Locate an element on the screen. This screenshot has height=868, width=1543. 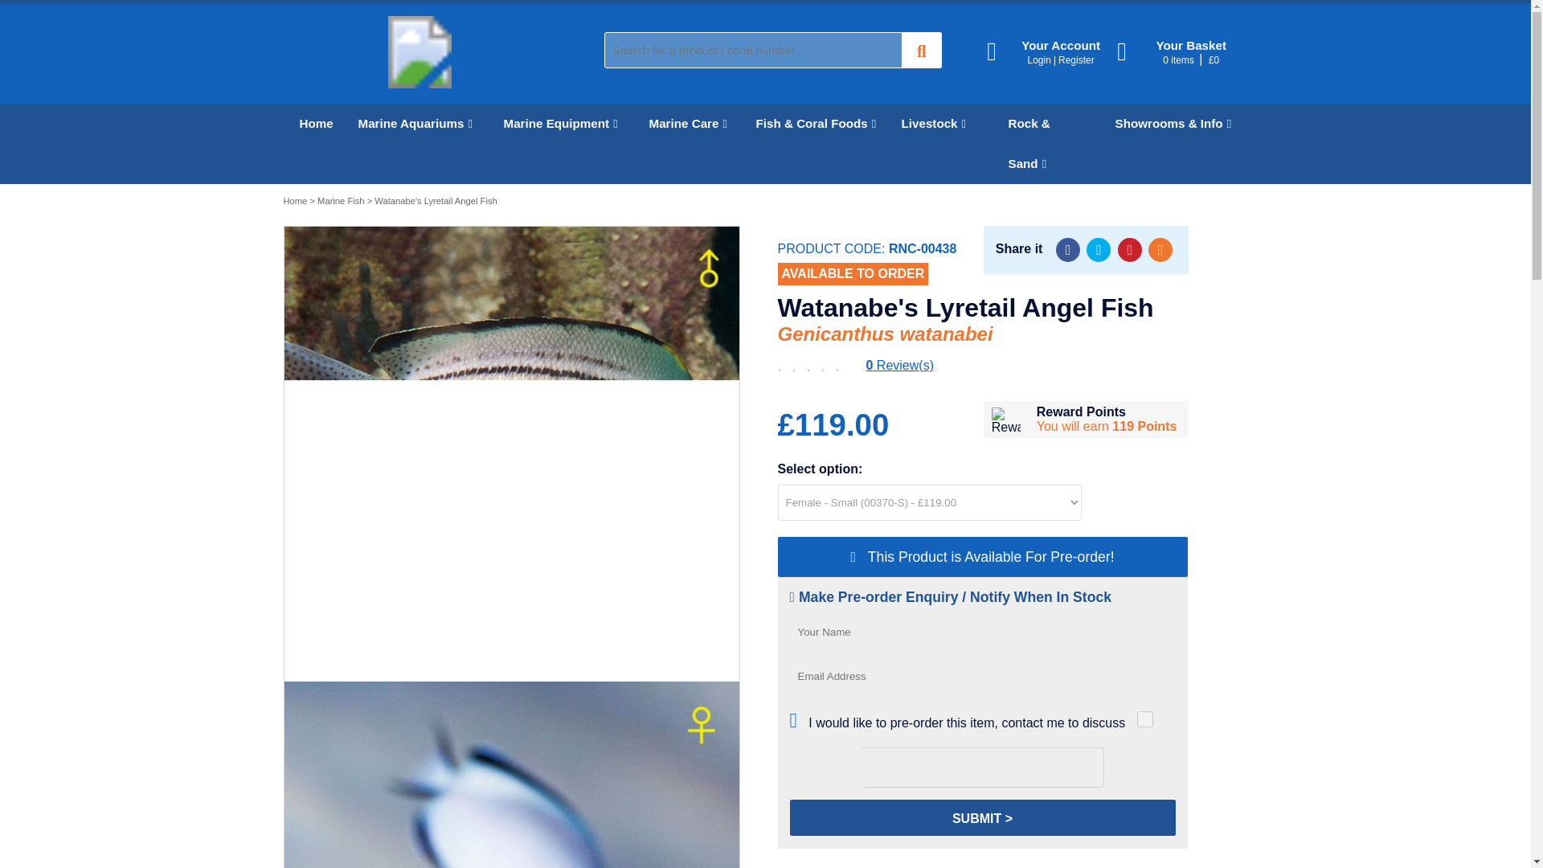
Marine Aquariums is located at coordinates (415, 124).